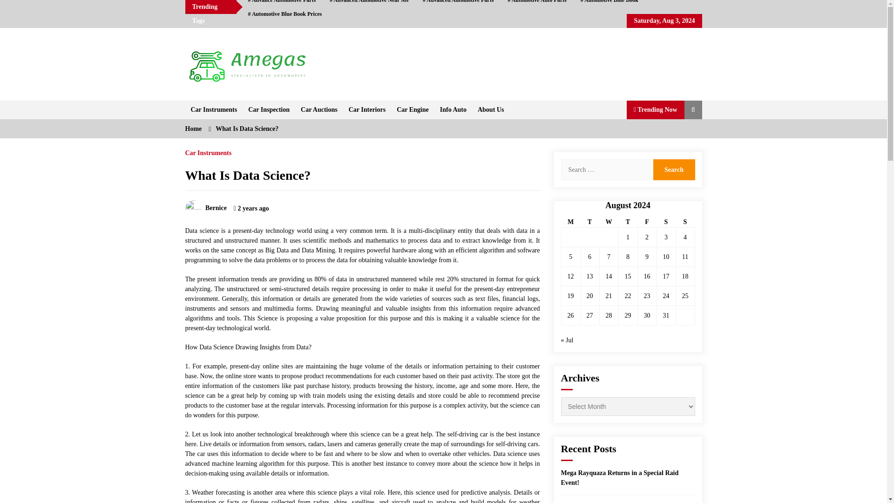  Describe the element at coordinates (319, 110) in the screenshot. I see `Car Auctions` at that location.